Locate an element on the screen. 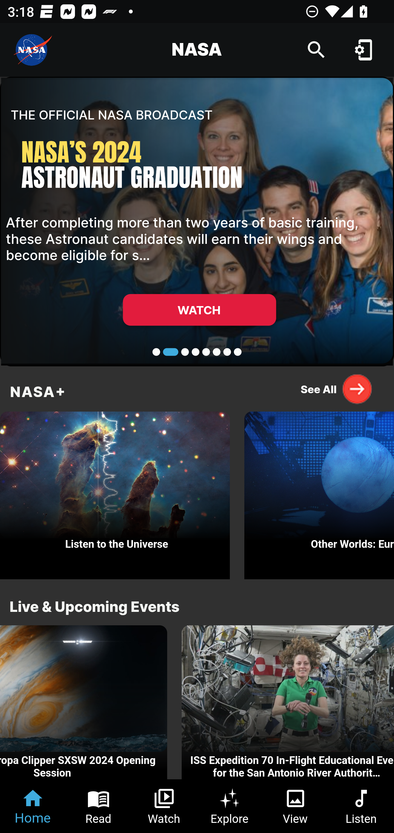  Listen
Tab 6 of 6 is located at coordinates (361, 806).